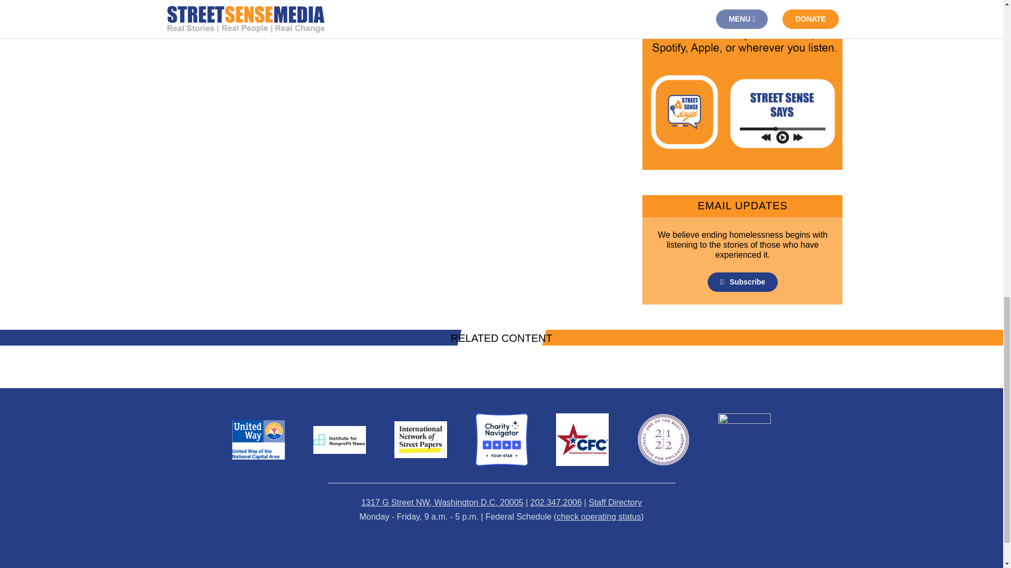  Describe the element at coordinates (556, 503) in the screenshot. I see `202.347.2006` at that location.